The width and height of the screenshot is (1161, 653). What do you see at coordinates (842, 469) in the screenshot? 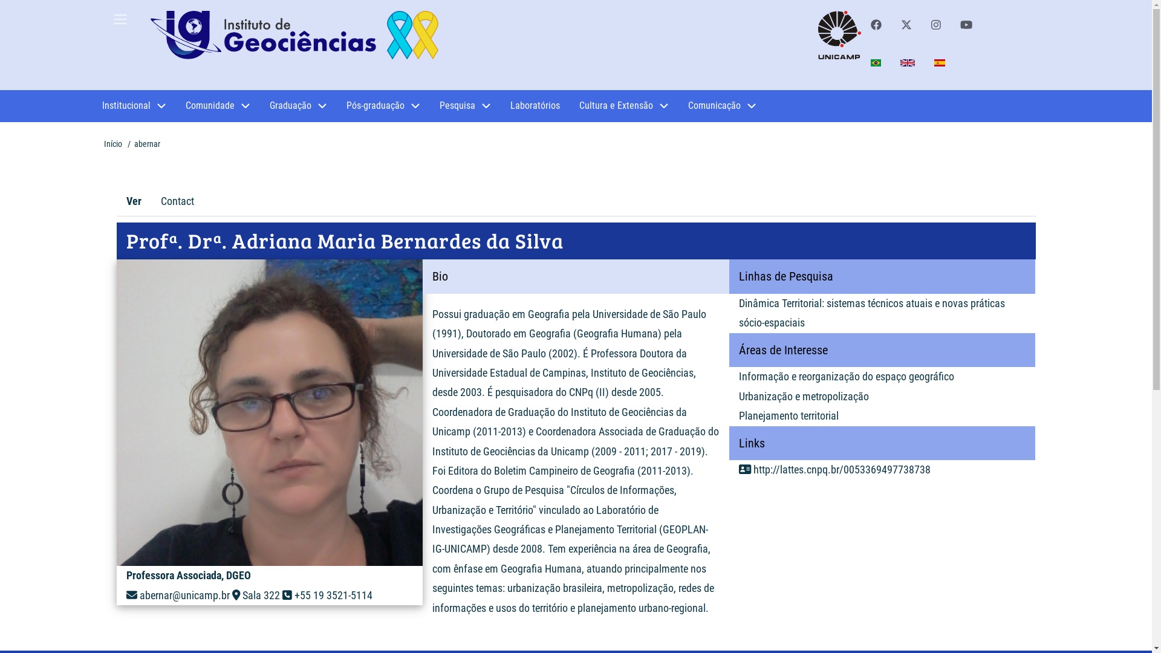
I see `http://lattes.cnpq.br/0053369497738738` at bounding box center [842, 469].